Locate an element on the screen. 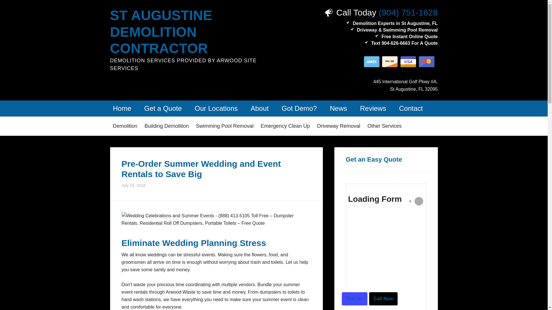 Image resolution: width=552 pixels, height=310 pixels. Home is located at coordinates (122, 108).